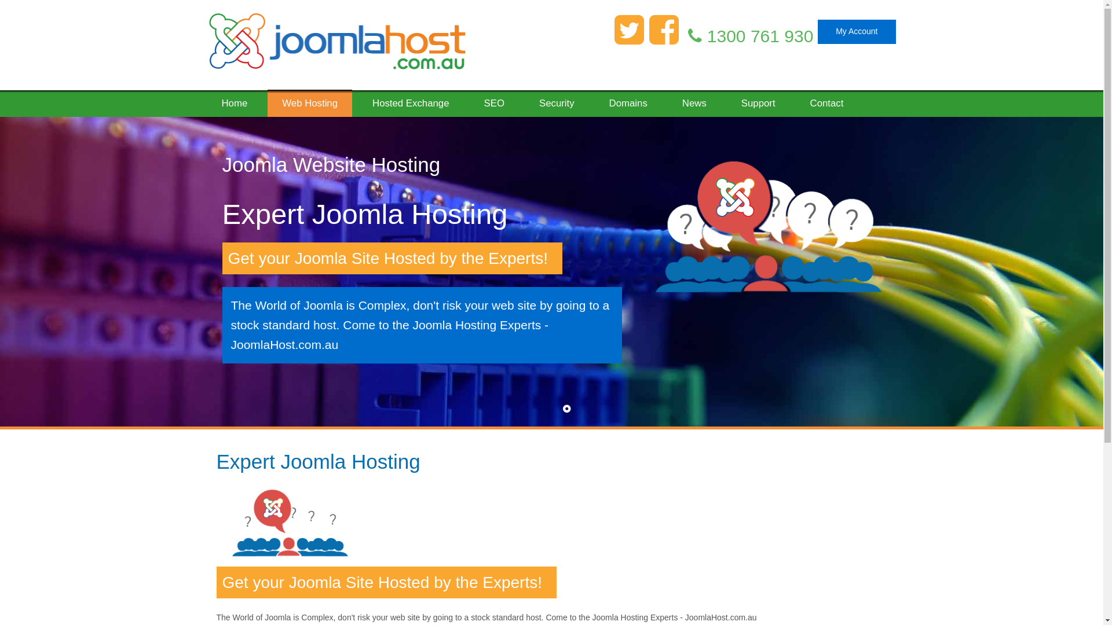 The width and height of the screenshot is (1112, 625). I want to click on Hosted Exchange, so click(411, 100).